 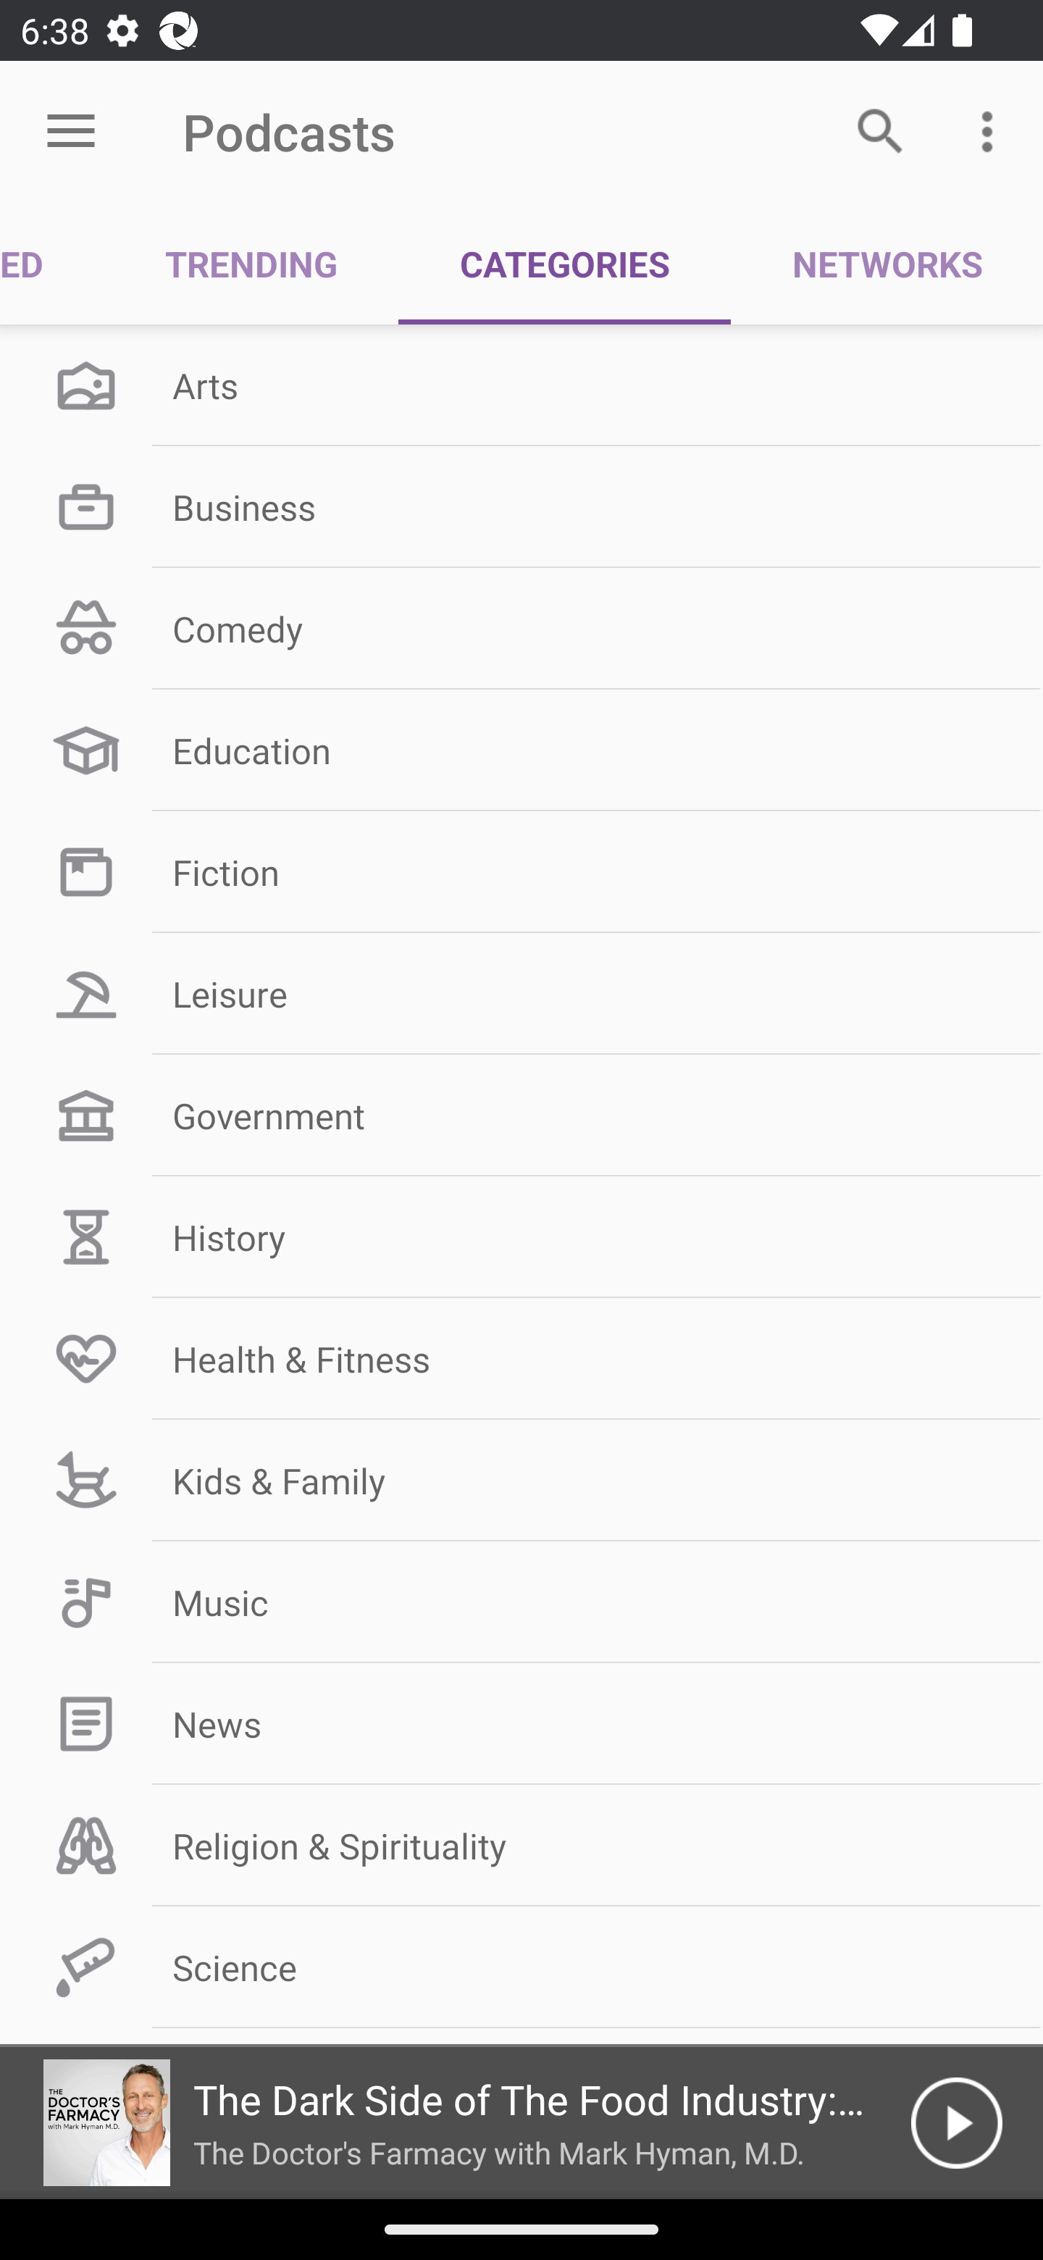 I want to click on News, so click(x=521, y=1724).